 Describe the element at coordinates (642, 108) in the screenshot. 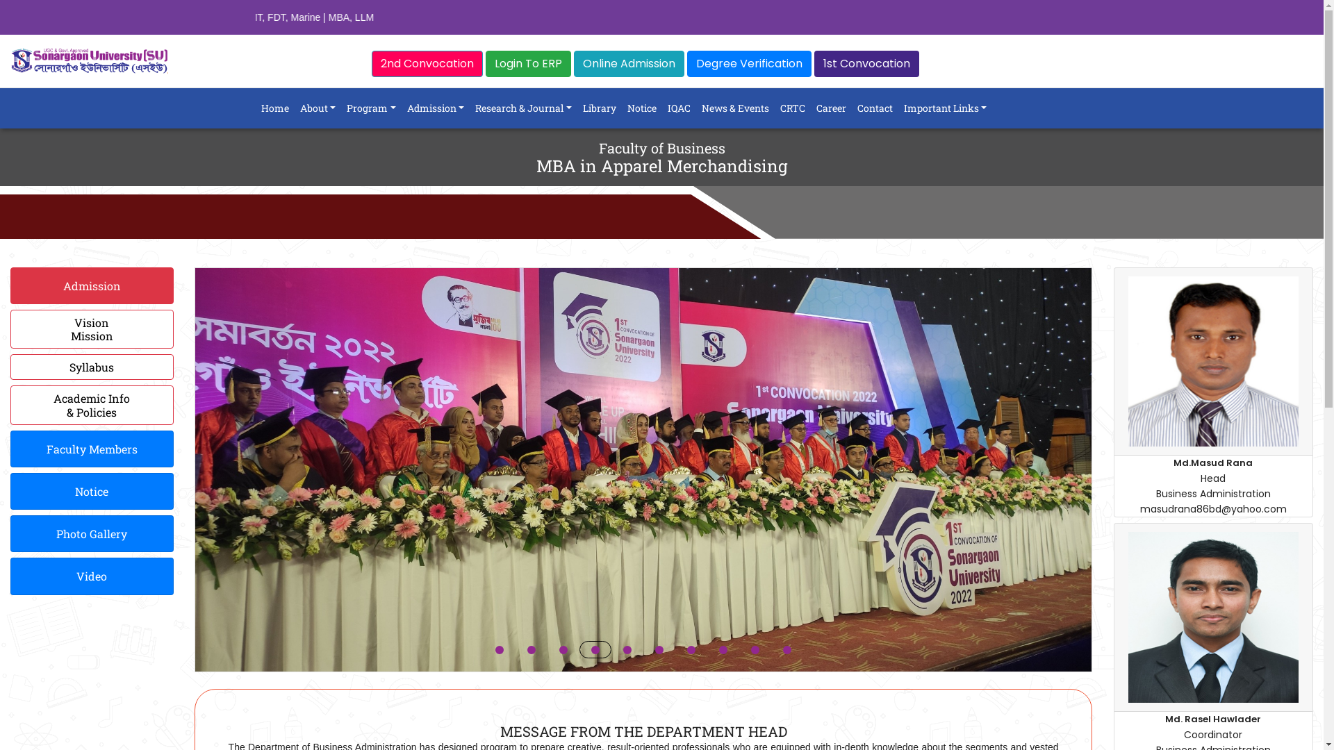

I see `Notice` at that location.